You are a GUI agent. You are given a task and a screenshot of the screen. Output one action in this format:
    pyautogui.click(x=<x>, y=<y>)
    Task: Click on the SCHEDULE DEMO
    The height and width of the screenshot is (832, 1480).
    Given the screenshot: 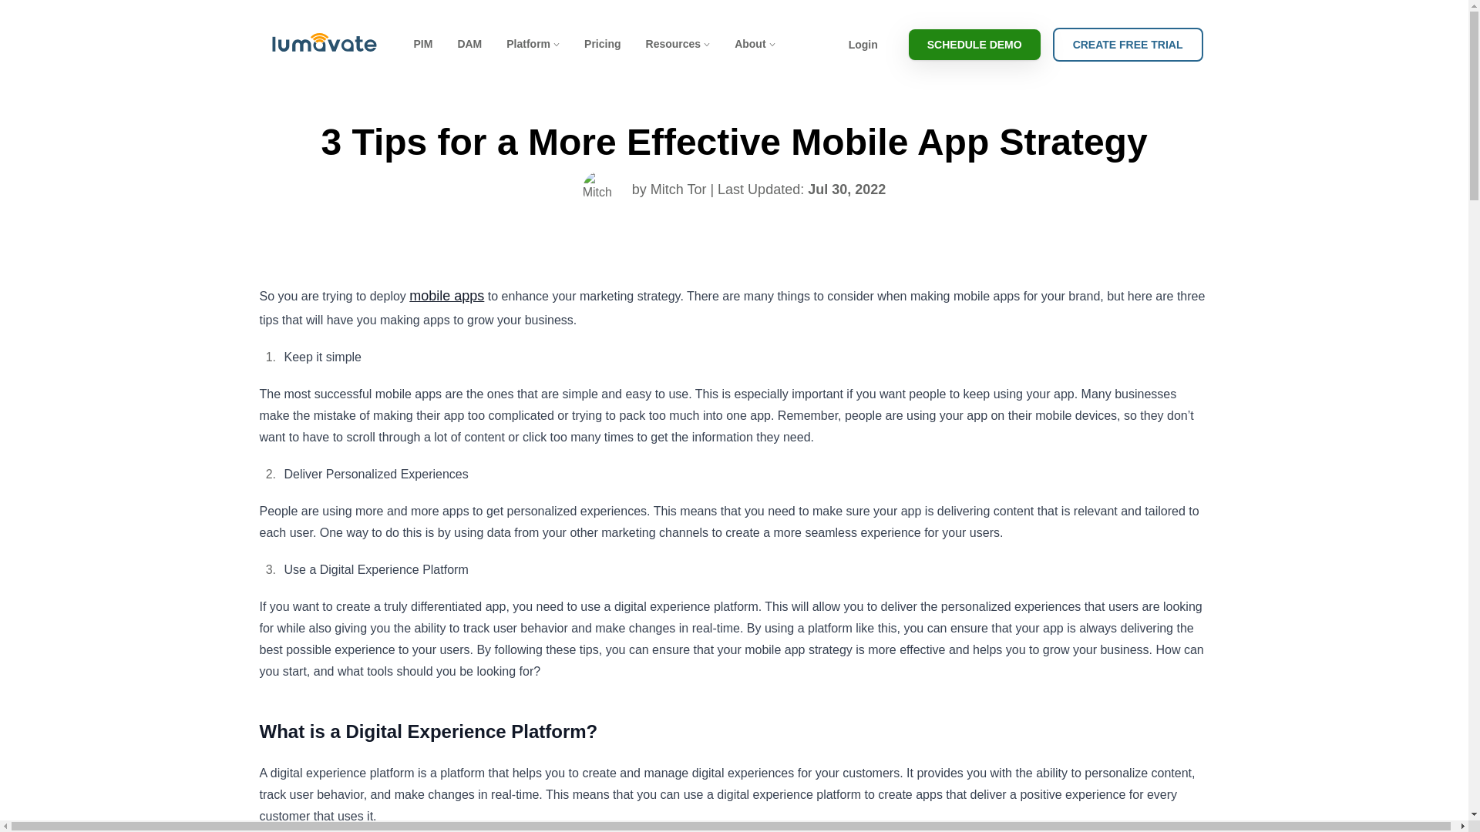 What is the action you would take?
    pyautogui.click(x=974, y=44)
    